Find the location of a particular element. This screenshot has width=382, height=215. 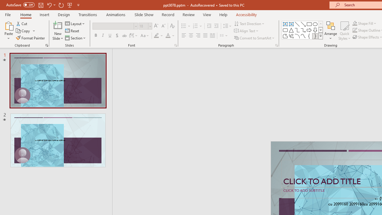

Line Spacing is located at coordinates (227, 26).